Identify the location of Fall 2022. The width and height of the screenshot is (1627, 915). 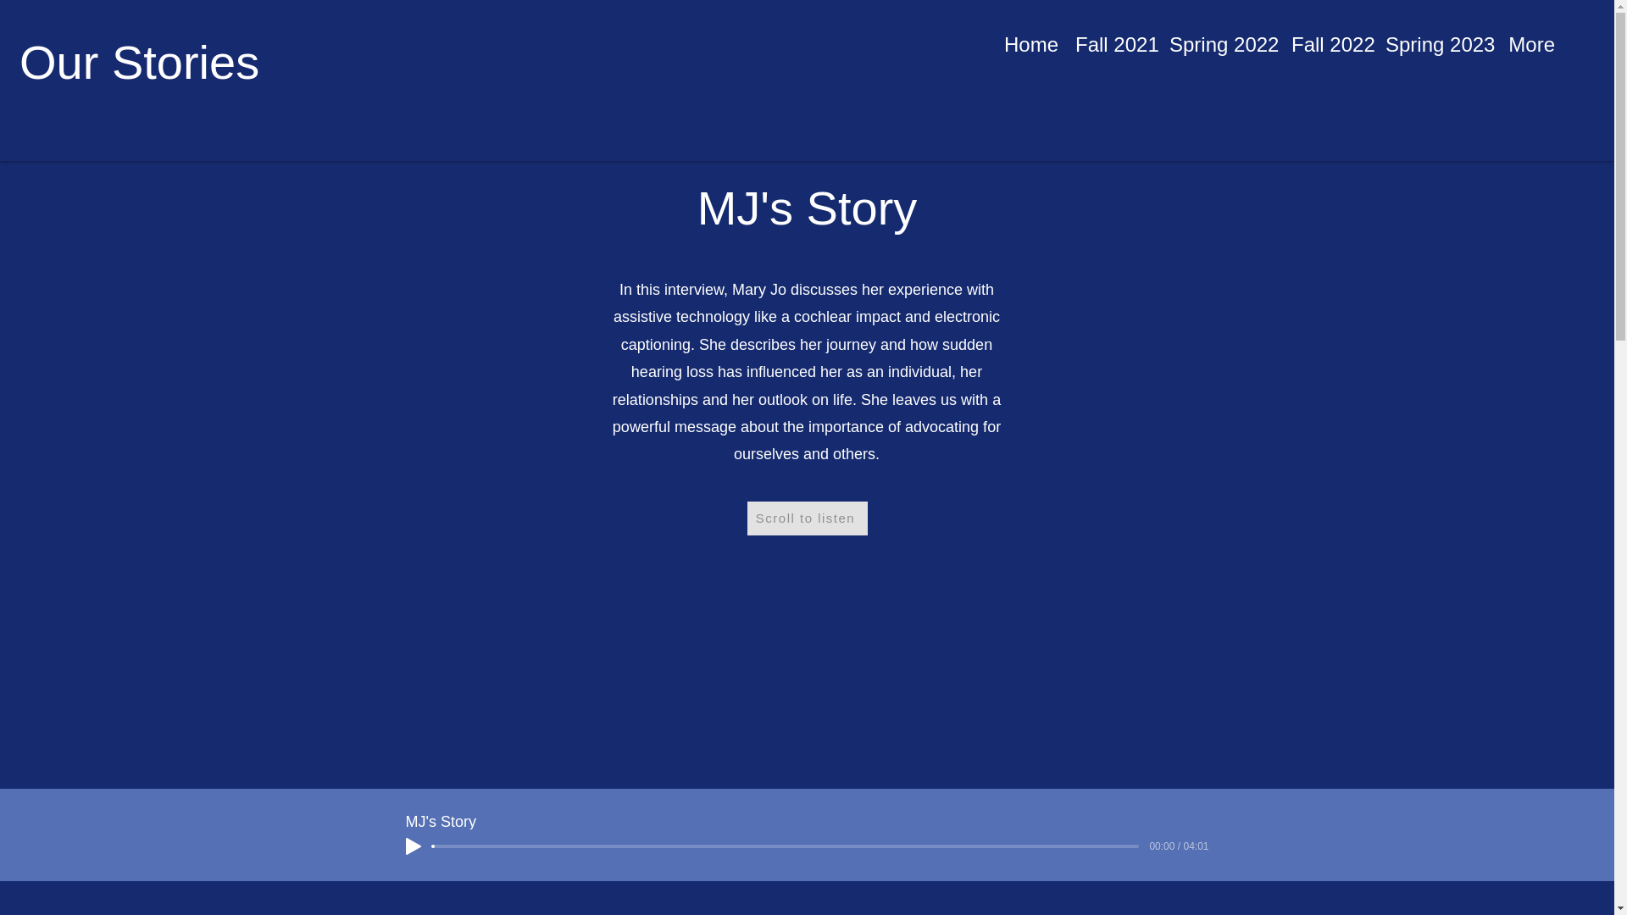
(1330, 39).